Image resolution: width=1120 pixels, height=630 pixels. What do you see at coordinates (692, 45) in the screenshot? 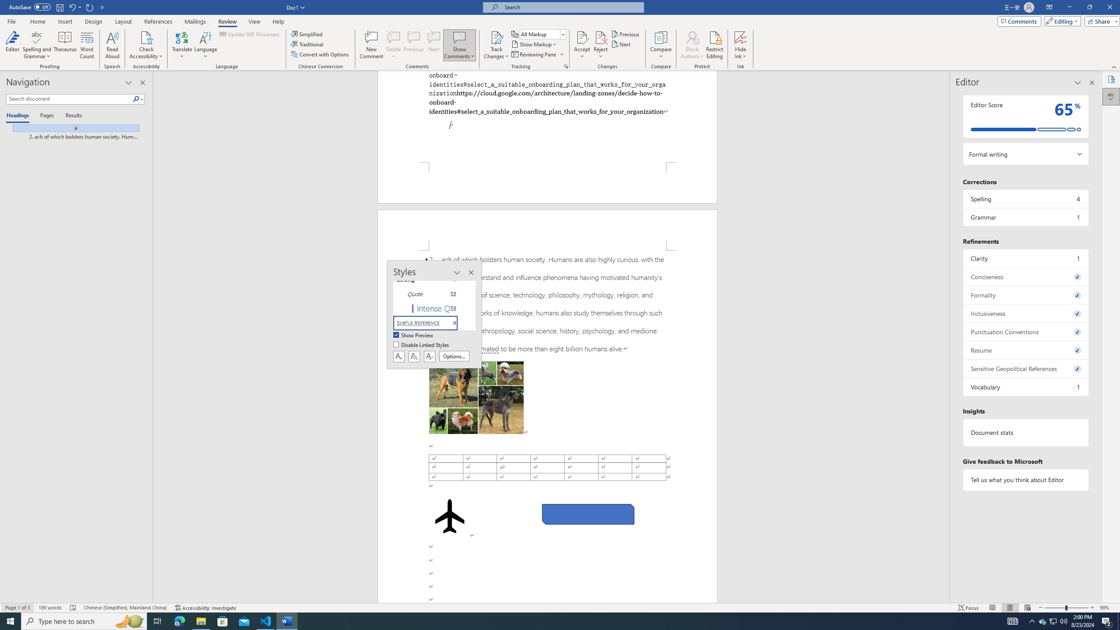
I see `Block Authors` at bounding box center [692, 45].